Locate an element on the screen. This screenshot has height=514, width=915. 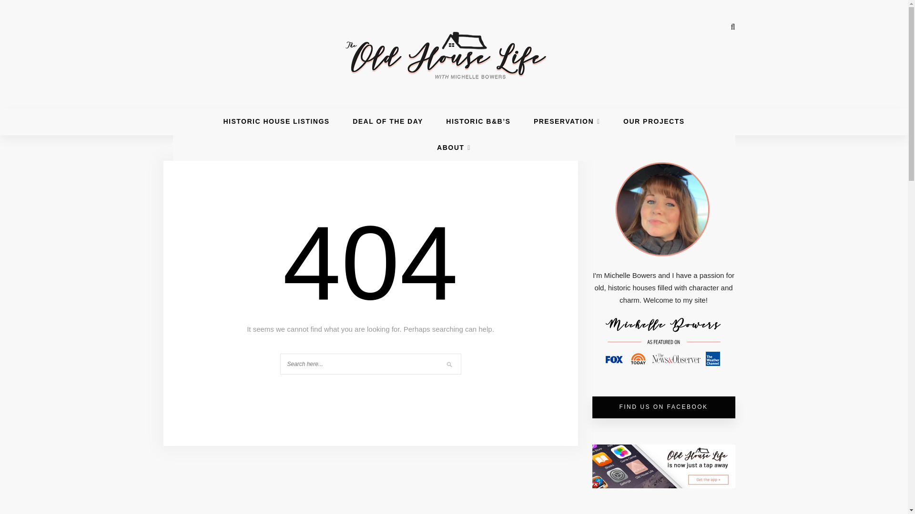
DEAL OF THE DAY is located at coordinates (387, 121).